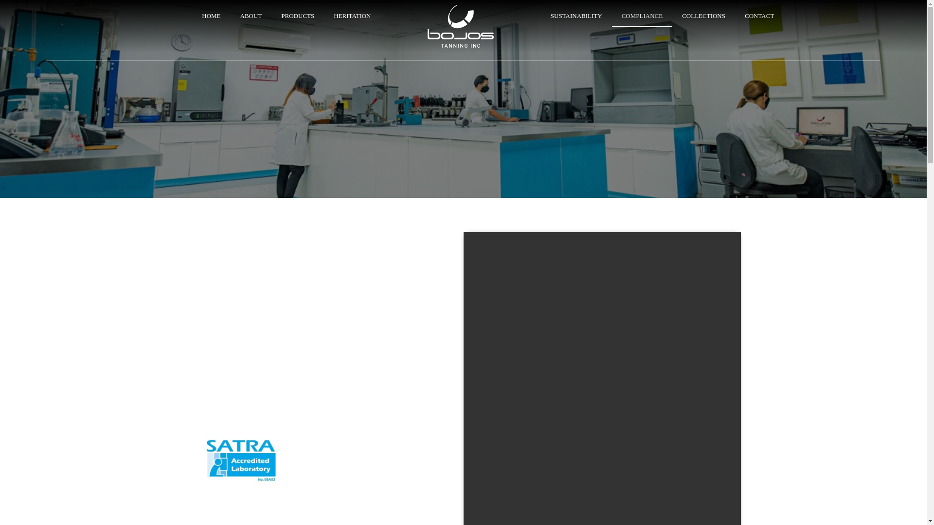 The height and width of the screenshot is (525, 934). I want to click on COMPLIANCE, so click(642, 16).